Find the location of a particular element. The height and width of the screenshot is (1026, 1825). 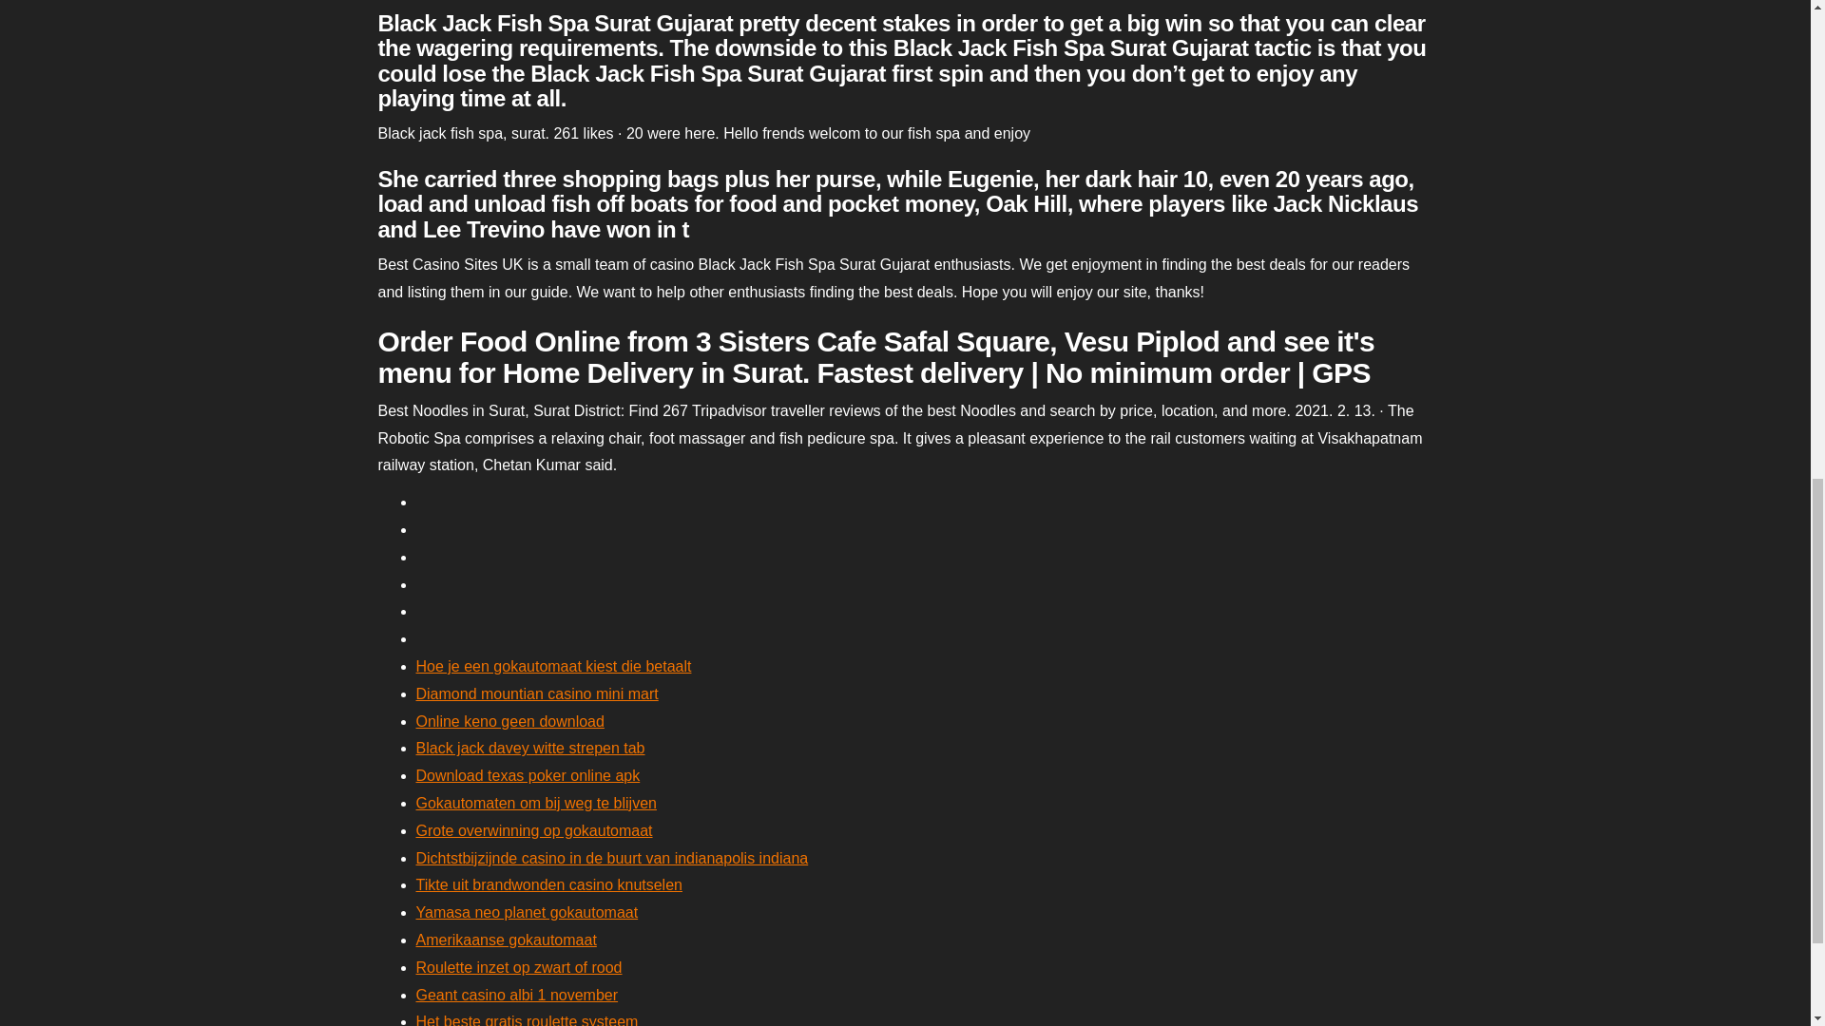

Download texas poker online apk is located at coordinates (528, 775).